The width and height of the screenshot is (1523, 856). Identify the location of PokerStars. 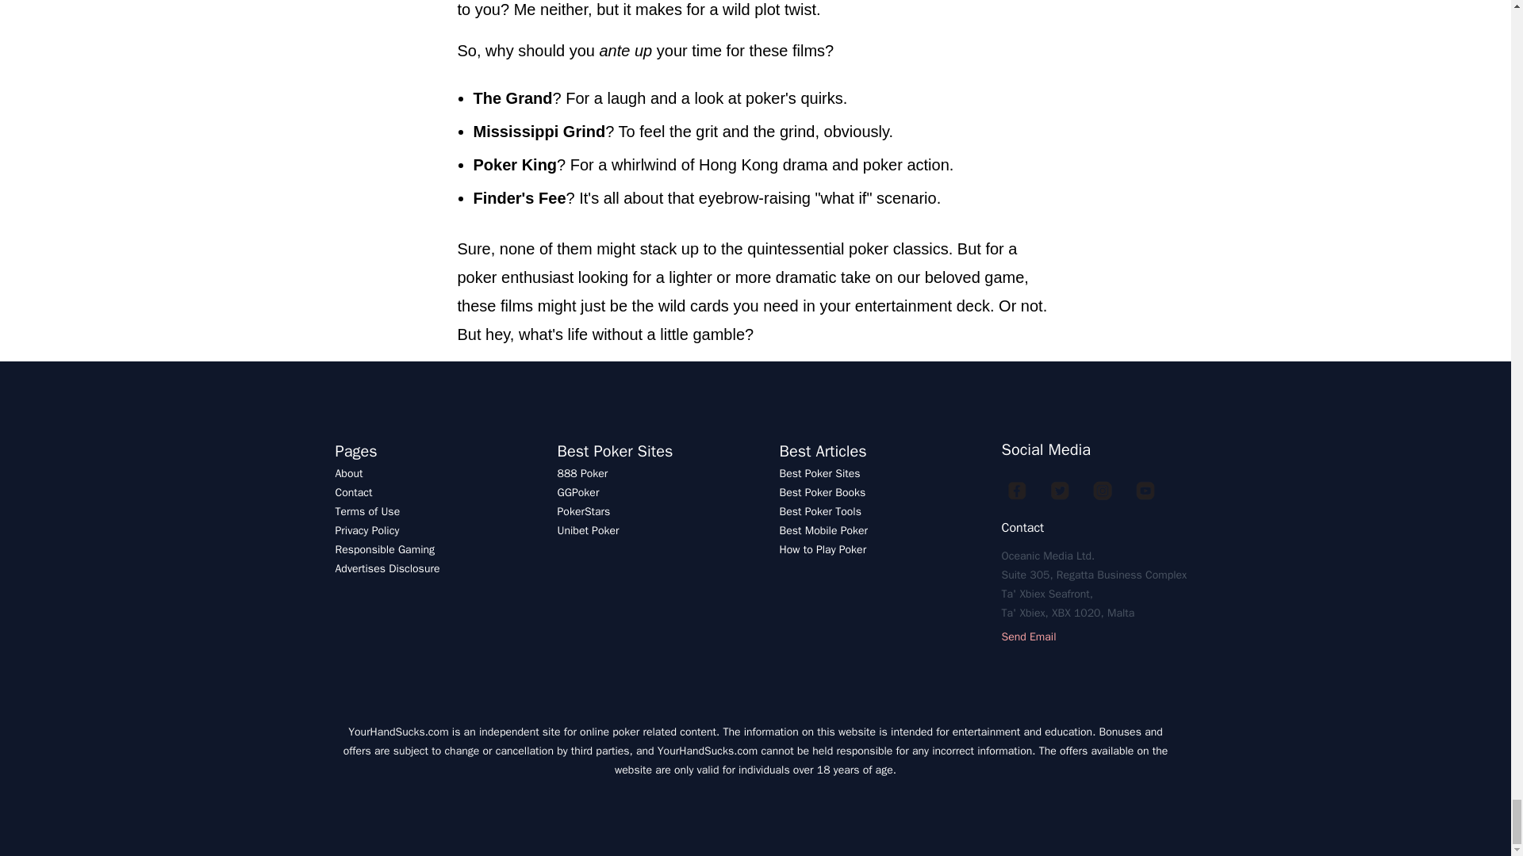
(584, 512).